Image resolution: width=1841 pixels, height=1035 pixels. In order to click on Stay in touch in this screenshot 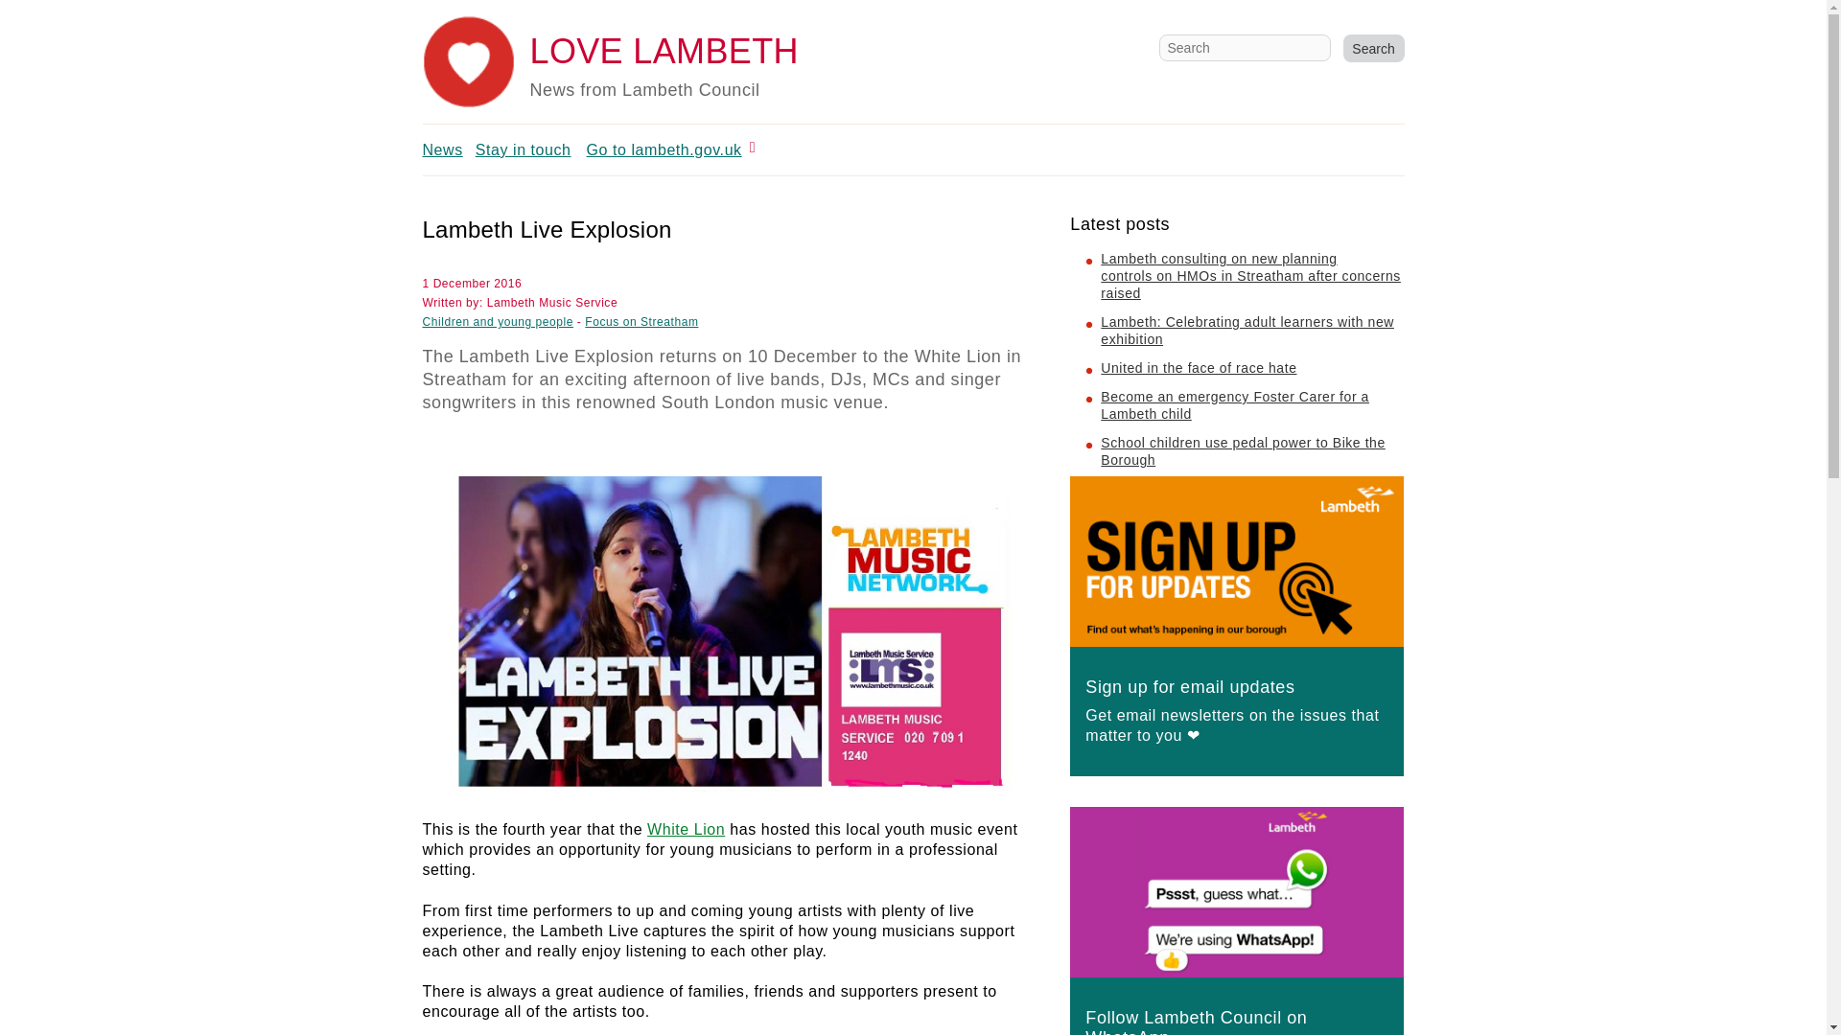, I will do `click(523, 149)`.